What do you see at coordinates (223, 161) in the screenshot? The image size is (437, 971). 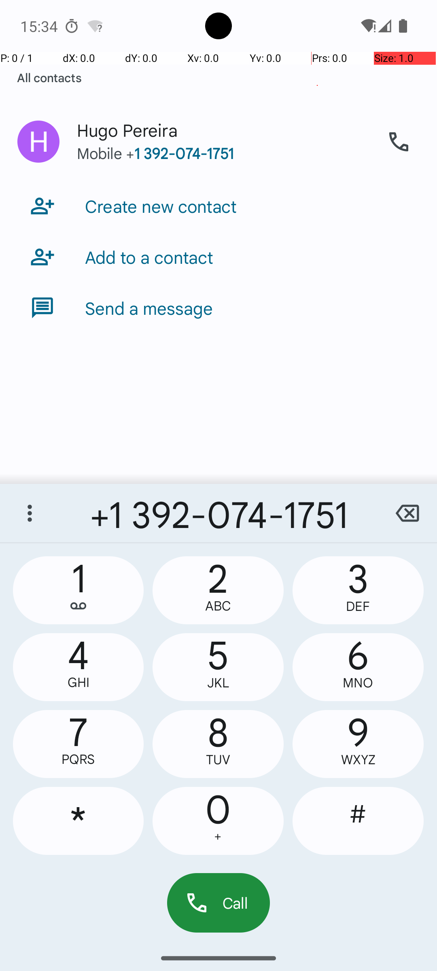 I see `Mobile ‪+1 392-074-1751‬` at bounding box center [223, 161].